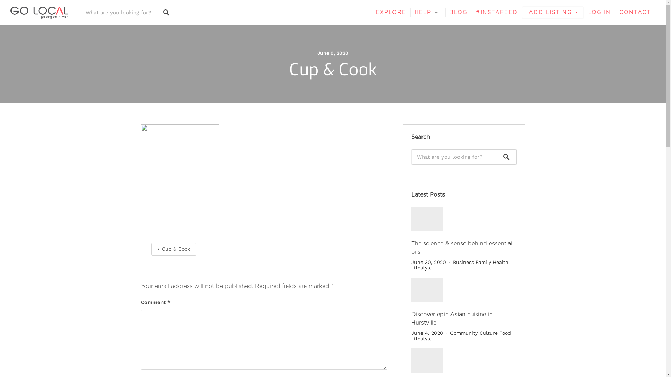  What do you see at coordinates (489, 333) in the screenshot?
I see `Culture` at bounding box center [489, 333].